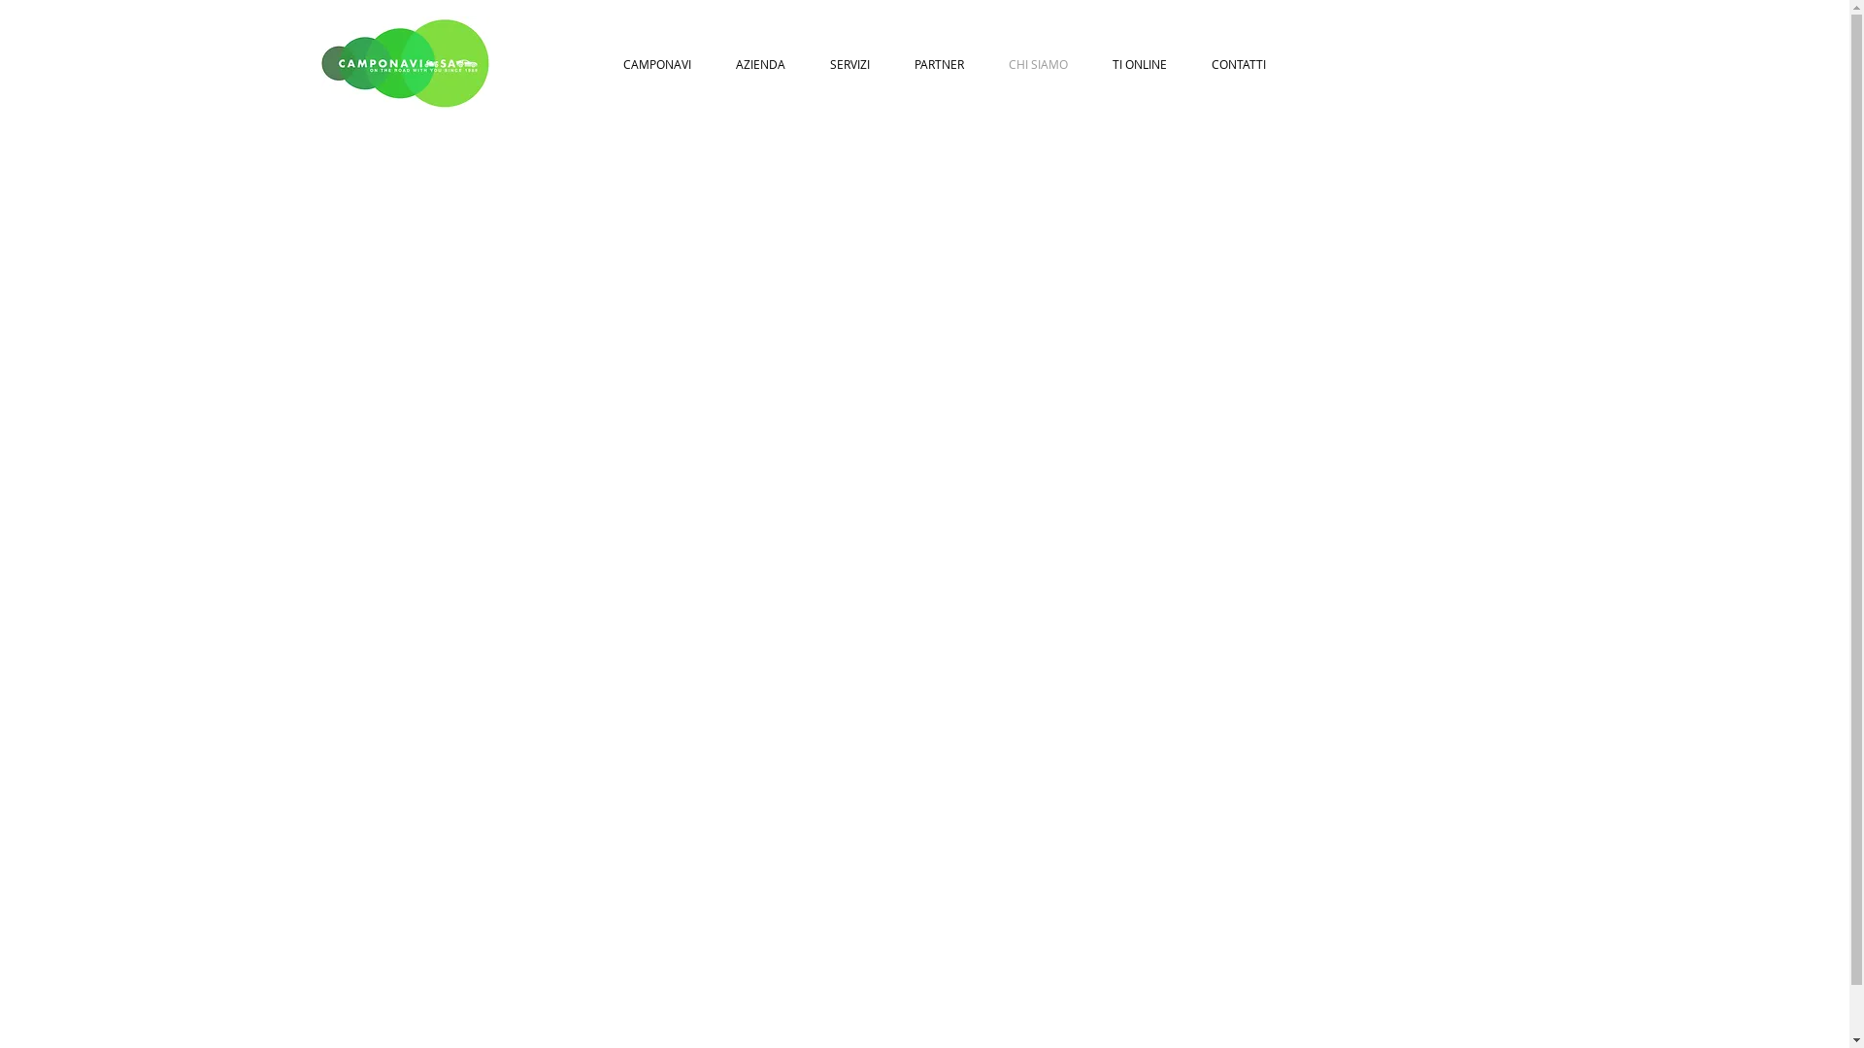  What do you see at coordinates (1239, 64) in the screenshot?
I see `CONTATTI` at bounding box center [1239, 64].